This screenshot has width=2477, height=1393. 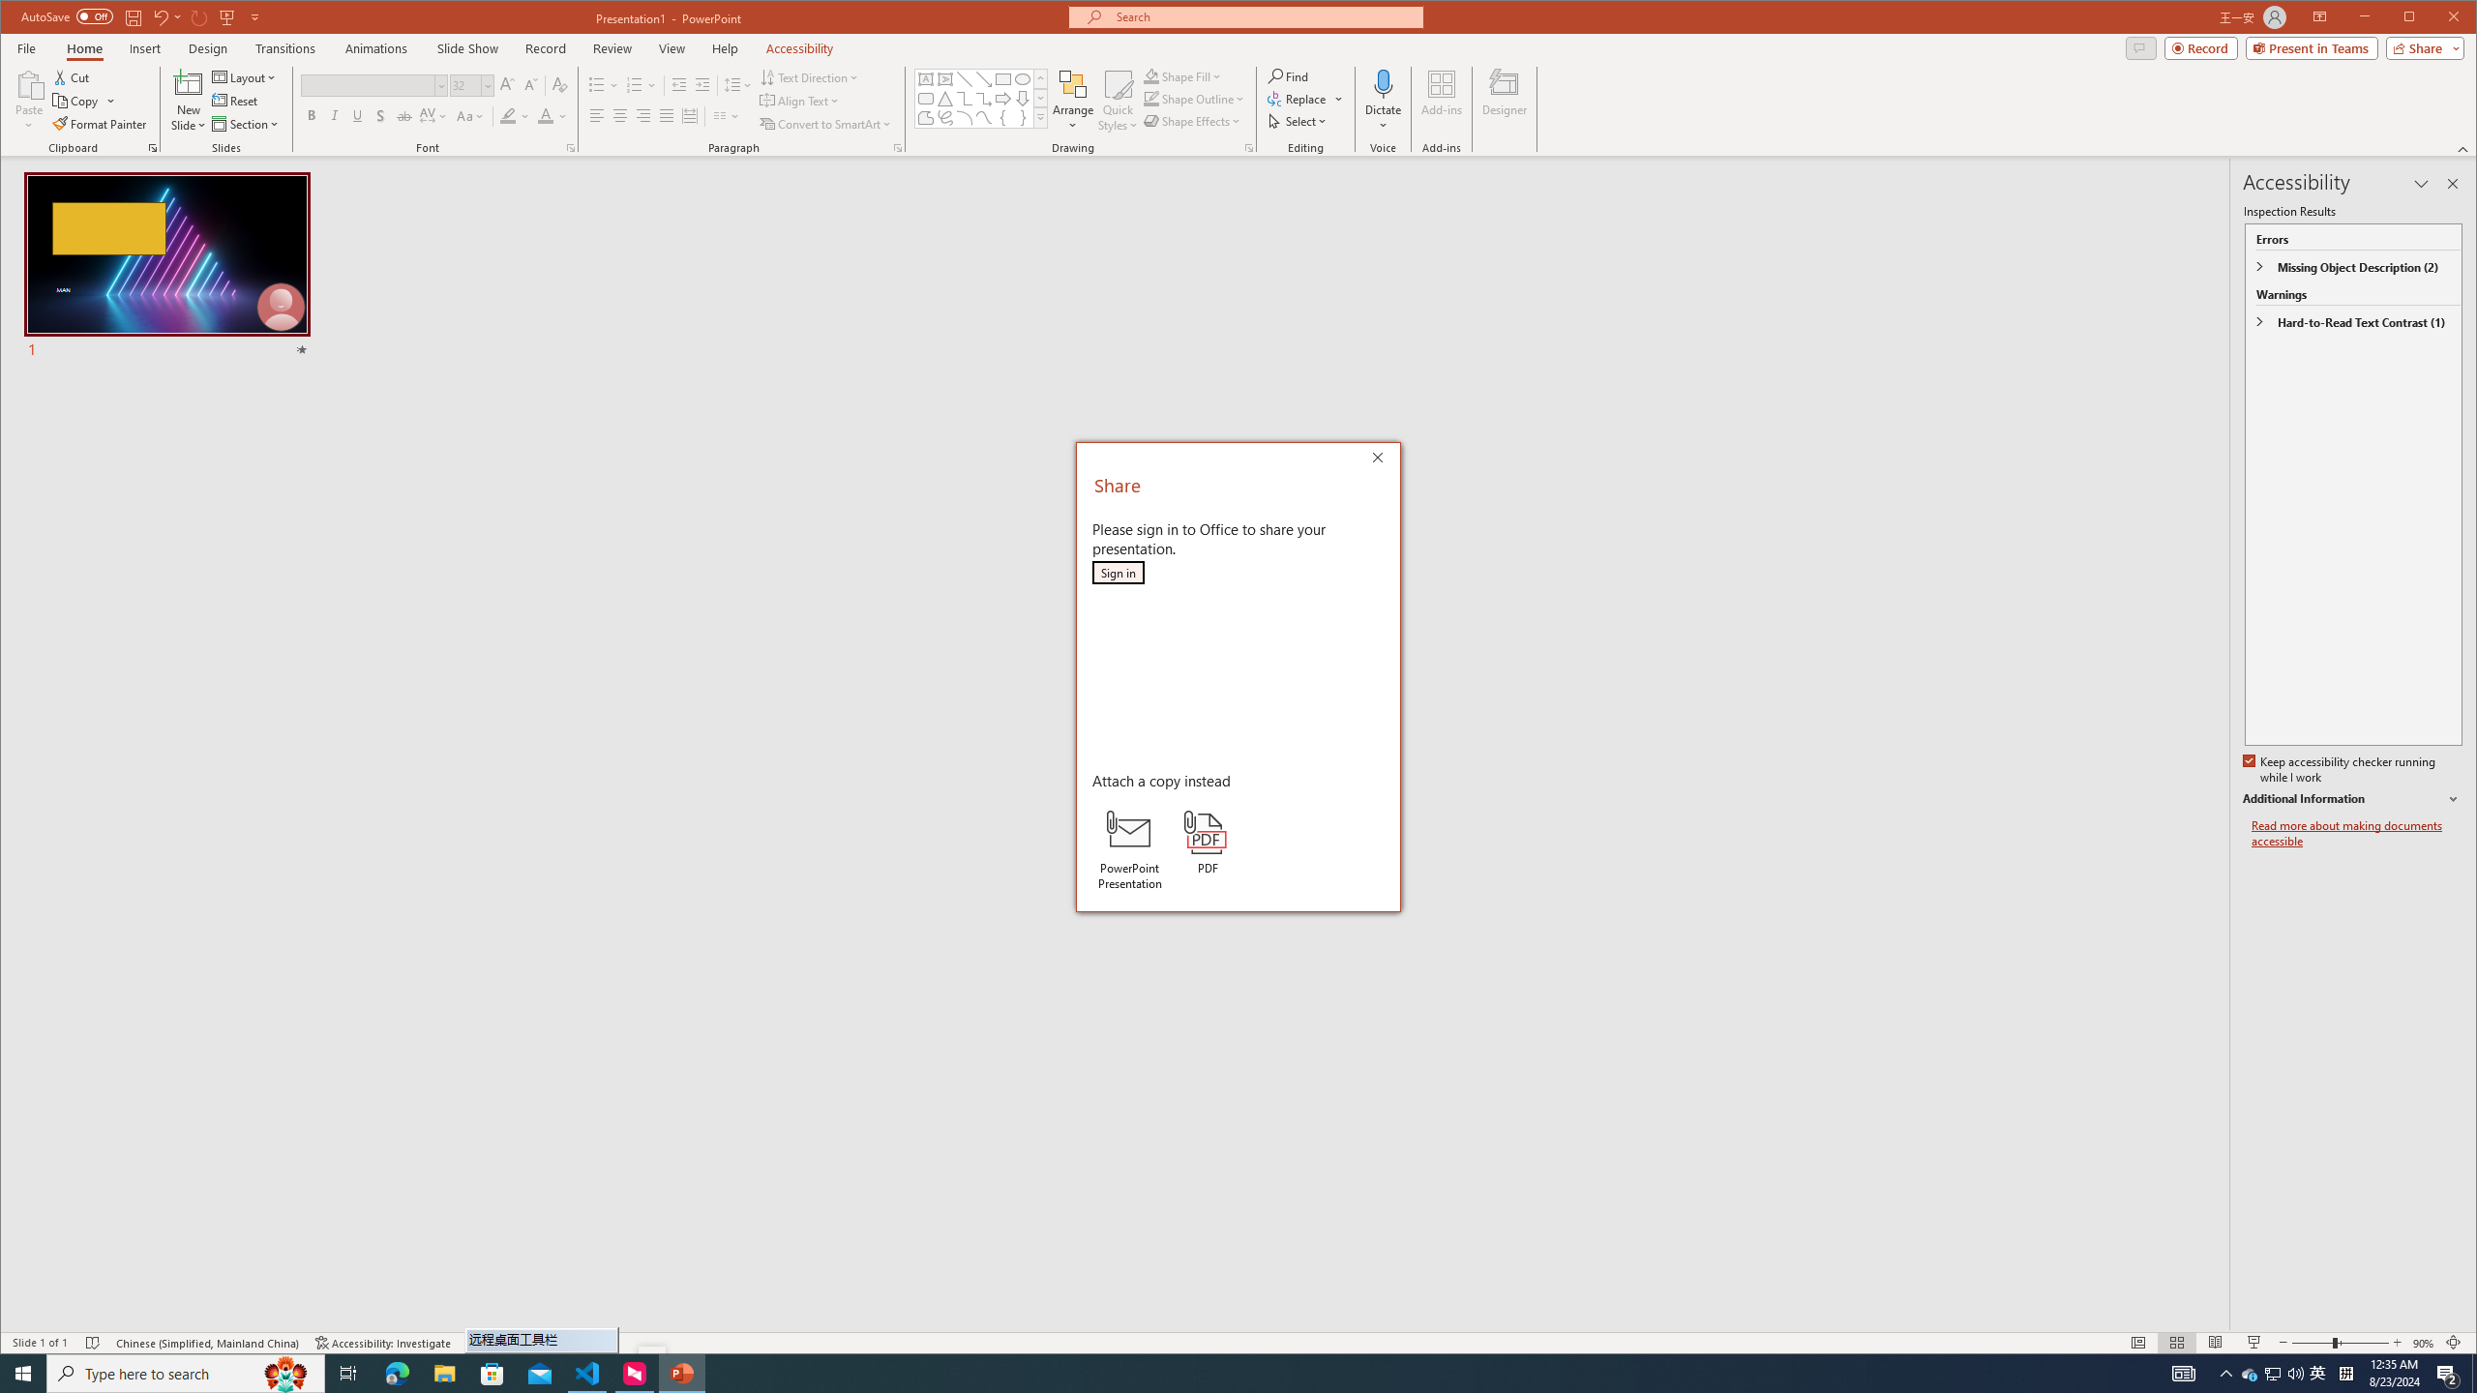 What do you see at coordinates (1118, 573) in the screenshot?
I see `Sign in` at bounding box center [1118, 573].